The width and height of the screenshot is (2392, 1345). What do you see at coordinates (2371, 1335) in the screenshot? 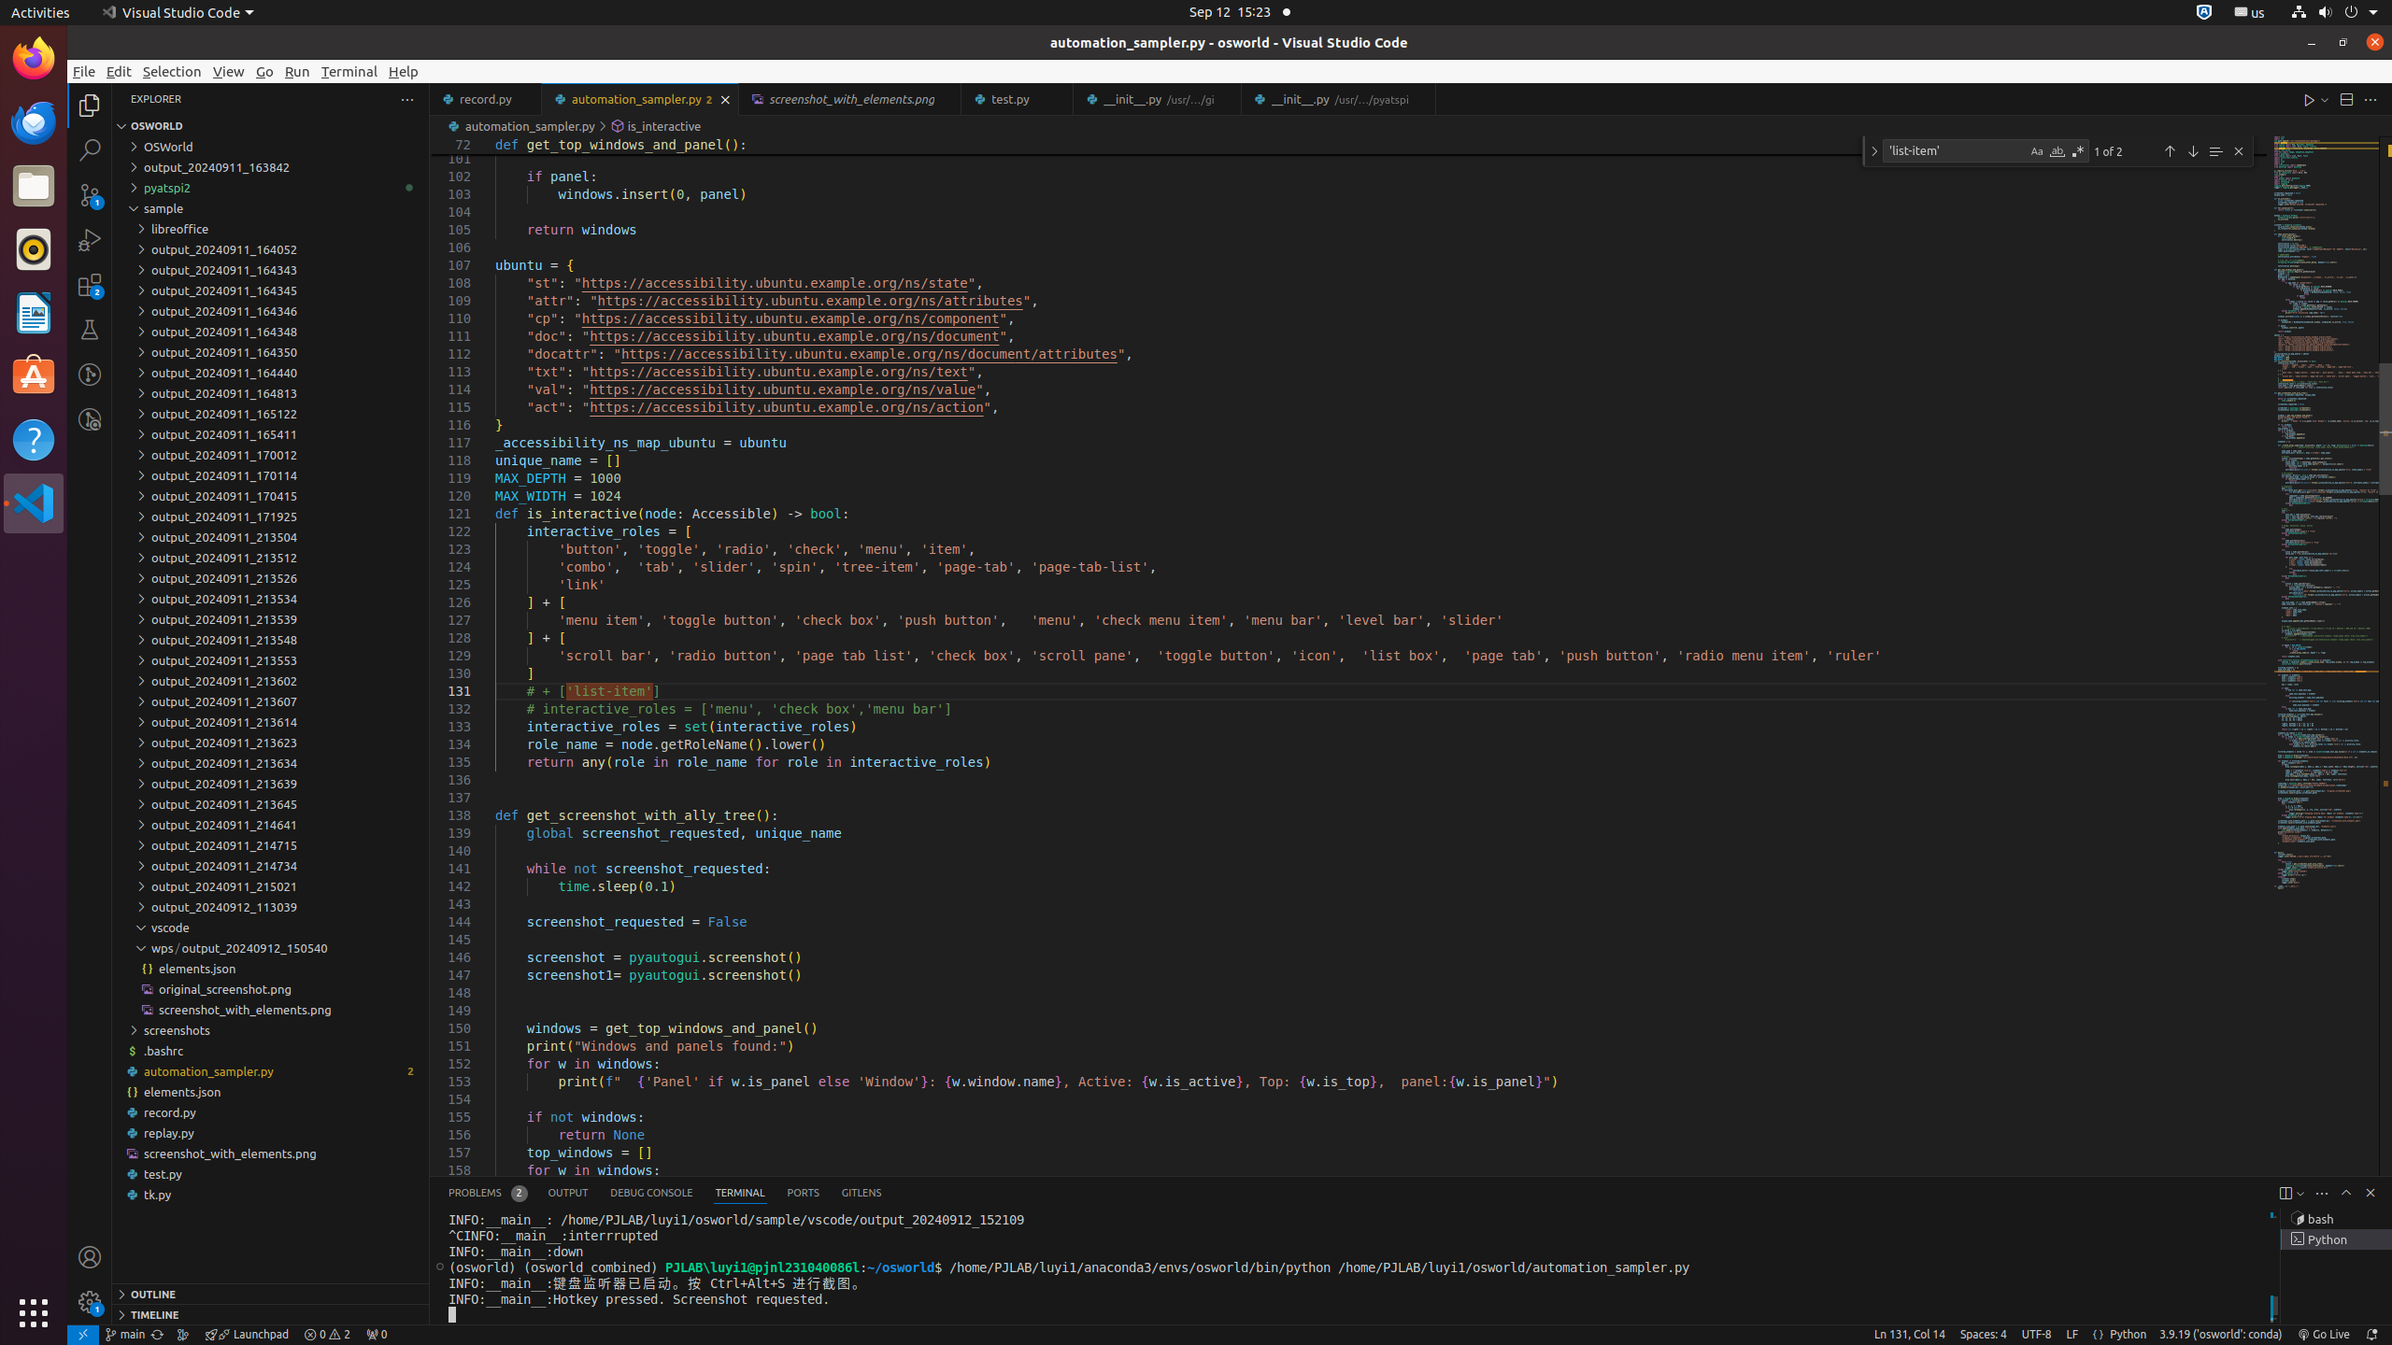
I see `Notifications` at bounding box center [2371, 1335].